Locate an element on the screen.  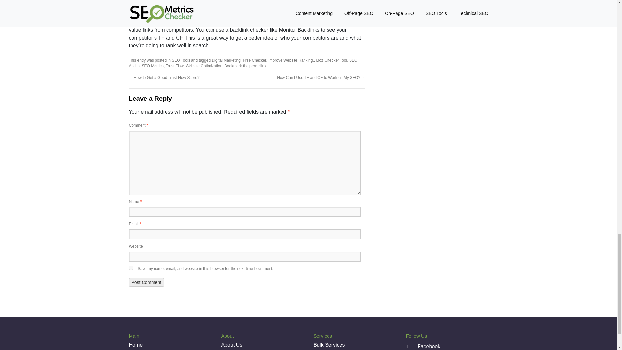
SEO Audits is located at coordinates (243, 63).